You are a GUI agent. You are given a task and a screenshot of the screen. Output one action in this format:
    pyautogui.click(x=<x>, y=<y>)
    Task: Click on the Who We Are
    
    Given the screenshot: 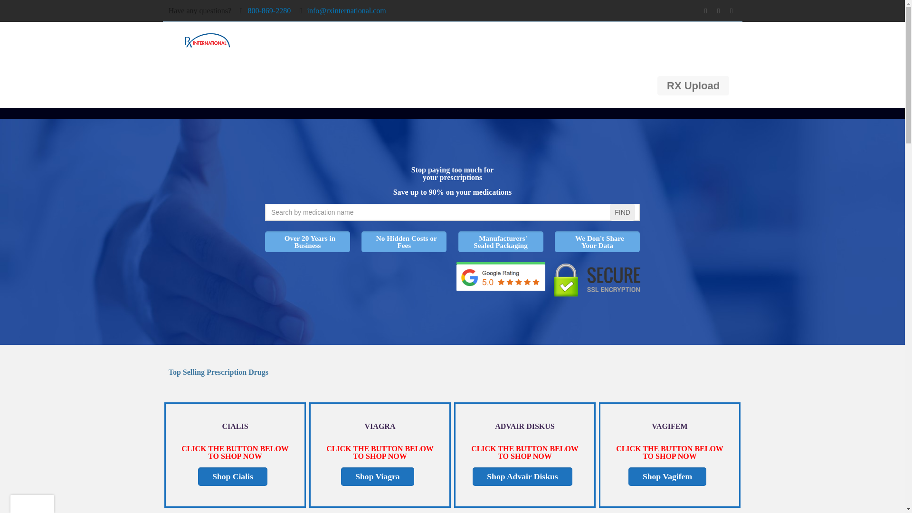 What is the action you would take?
    pyautogui.click(x=347, y=43)
    